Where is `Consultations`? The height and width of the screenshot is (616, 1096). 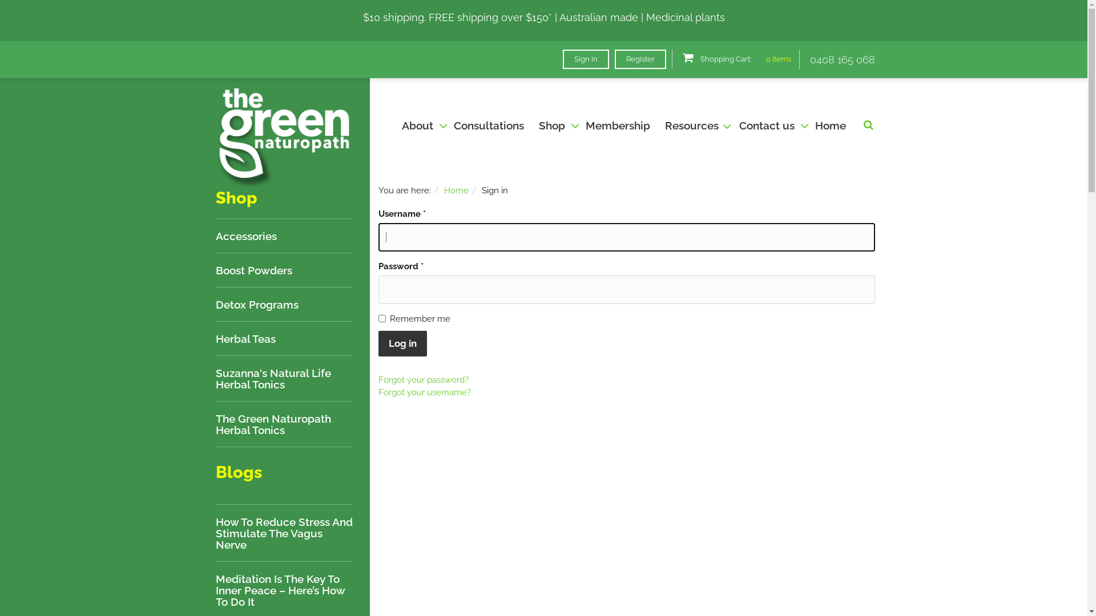
Consultations is located at coordinates (489, 125).